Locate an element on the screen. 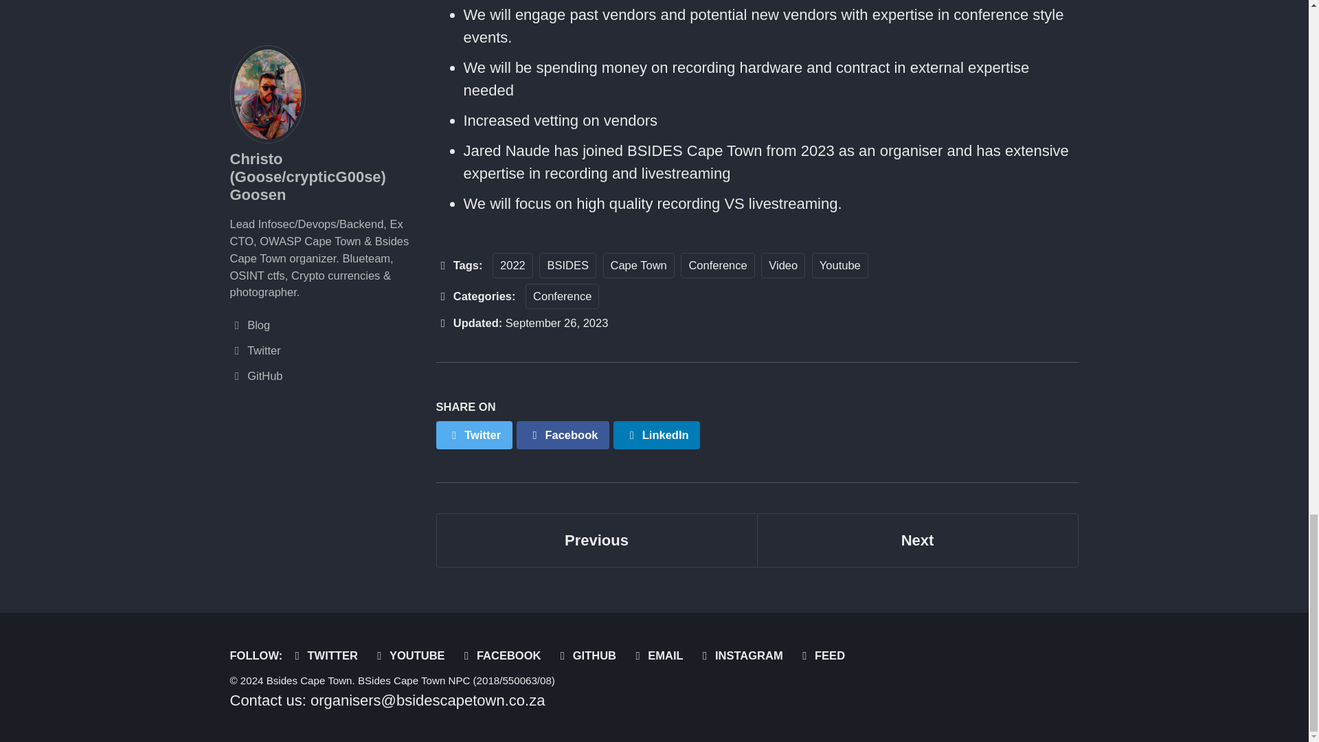 The height and width of the screenshot is (742, 1319). GITHUB is located at coordinates (918, 540).